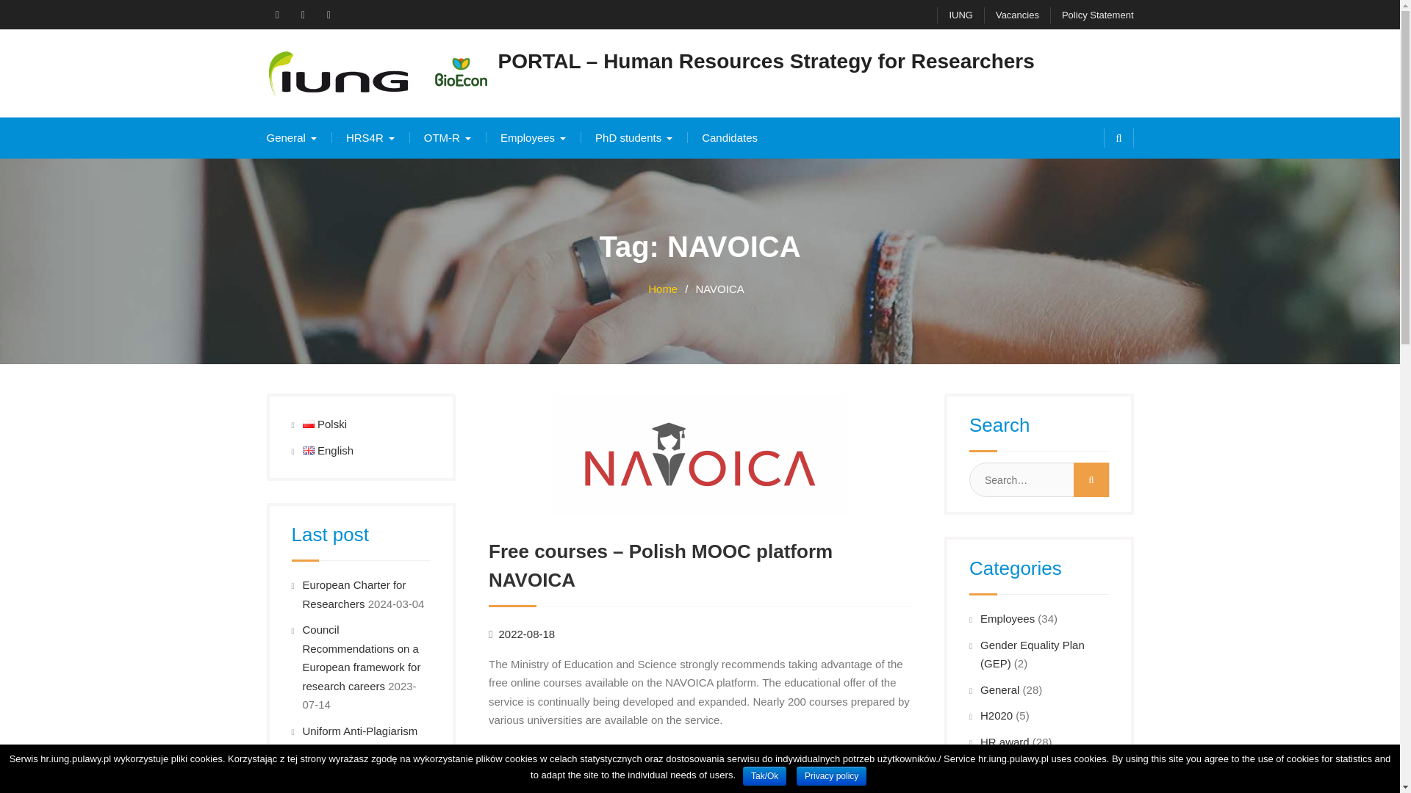 This screenshot has height=793, width=1411. I want to click on Policy Statement, so click(1092, 15).